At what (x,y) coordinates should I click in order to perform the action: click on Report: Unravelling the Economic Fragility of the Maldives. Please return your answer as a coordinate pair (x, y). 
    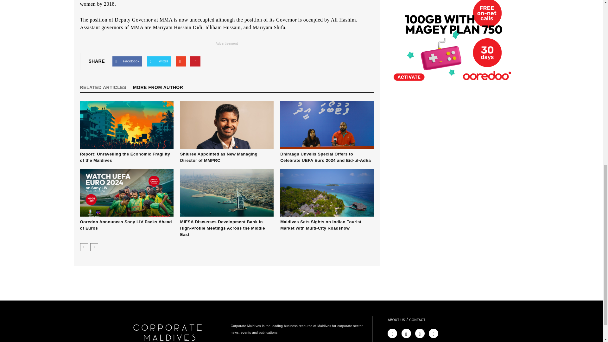
    Looking at the image, I should click on (125, 157).